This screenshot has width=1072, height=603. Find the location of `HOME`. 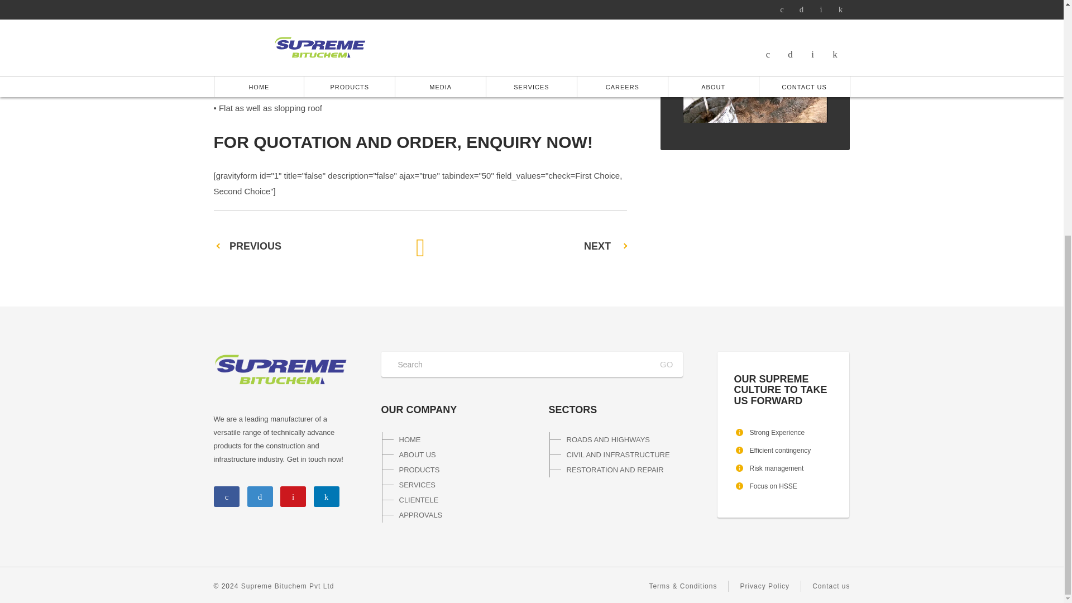

HOME is located at coordinates (448, 440).